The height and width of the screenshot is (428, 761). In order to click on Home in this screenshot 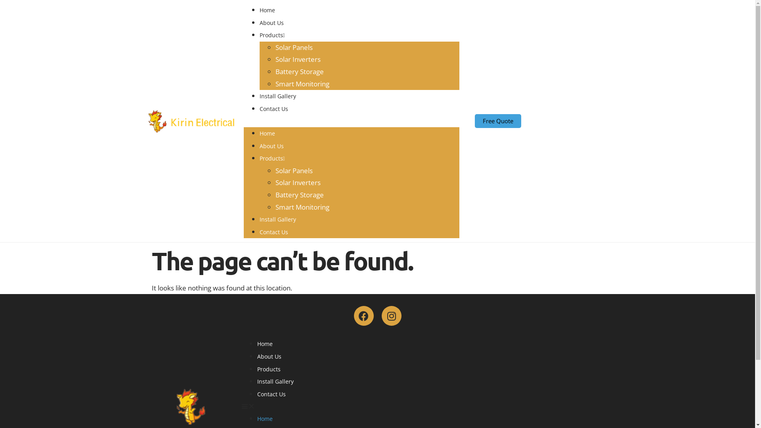, I will do `click(267, 10)`.